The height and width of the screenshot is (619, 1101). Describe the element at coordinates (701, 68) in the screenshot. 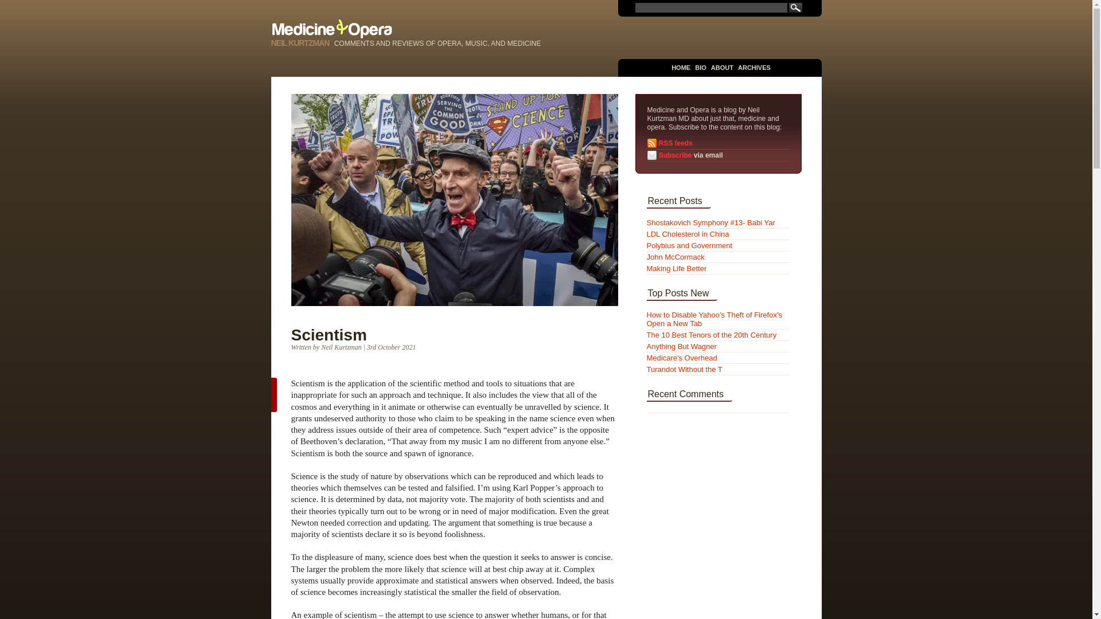

I see `BIO` at that location.